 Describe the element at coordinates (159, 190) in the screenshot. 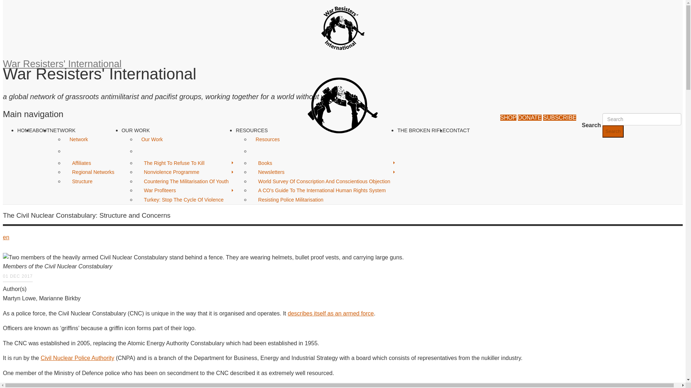

I see `War Profiteers` at that location.